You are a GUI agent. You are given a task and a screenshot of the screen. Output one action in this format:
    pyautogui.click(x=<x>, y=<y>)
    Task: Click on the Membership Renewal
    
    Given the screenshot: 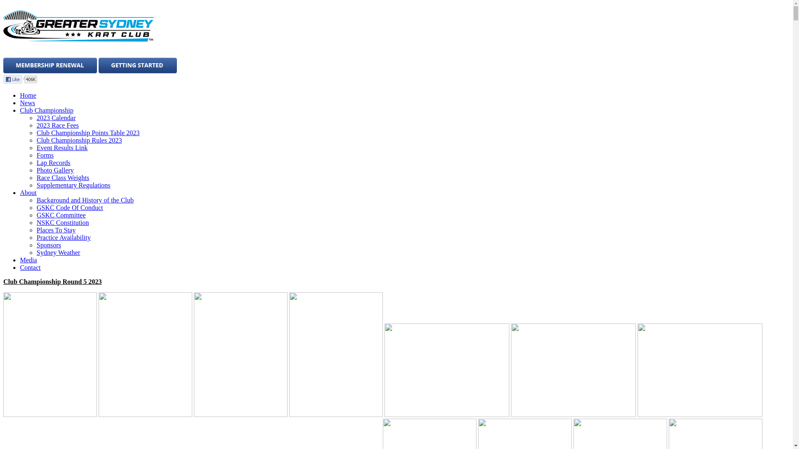 What is the action you would take?
    pyautogui.click(x=50, y=66)
    